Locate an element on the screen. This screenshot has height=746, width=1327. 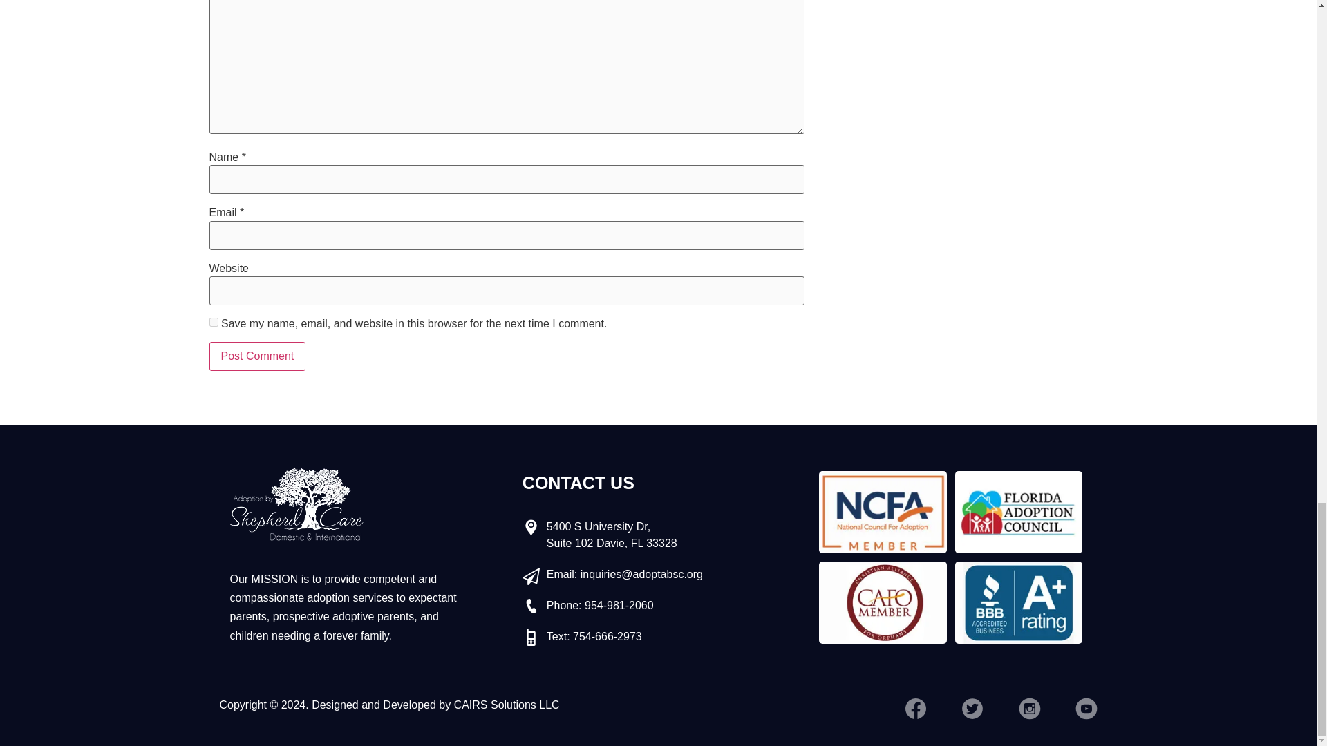
yes is located at coordinates (213, 322).